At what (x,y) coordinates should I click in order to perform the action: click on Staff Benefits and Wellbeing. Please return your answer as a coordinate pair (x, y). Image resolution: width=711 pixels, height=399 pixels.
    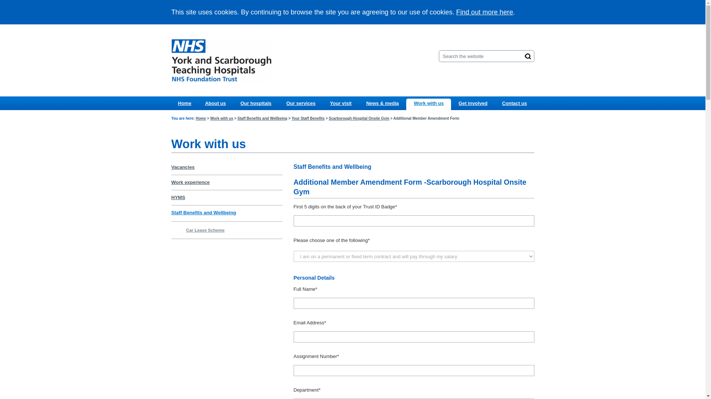
    Looking at the image, I should click on (262, 118).